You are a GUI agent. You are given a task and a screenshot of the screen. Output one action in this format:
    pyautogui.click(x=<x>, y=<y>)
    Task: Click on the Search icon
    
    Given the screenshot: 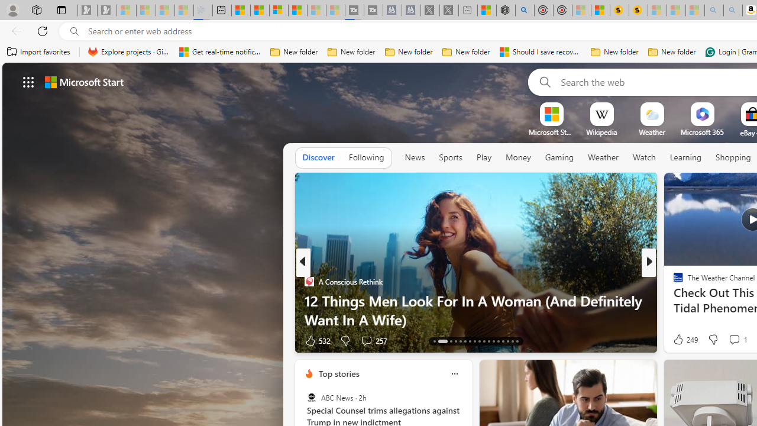 What is the action you would take?
    pyautogui.click(x=75, y=31)
    